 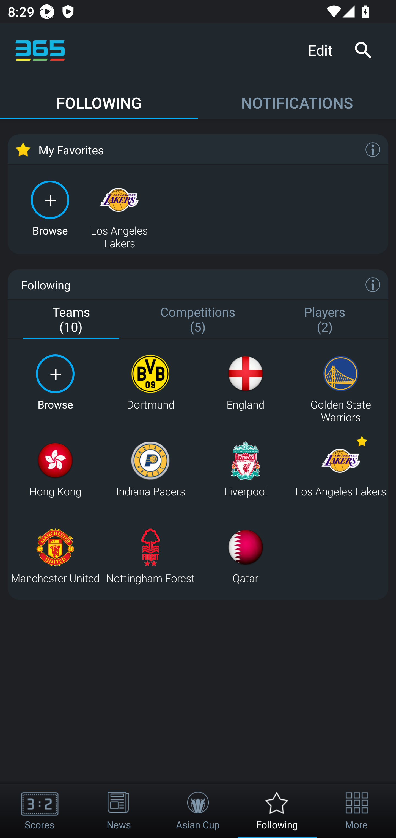 I want to click on More, so click(x=356, y=811).